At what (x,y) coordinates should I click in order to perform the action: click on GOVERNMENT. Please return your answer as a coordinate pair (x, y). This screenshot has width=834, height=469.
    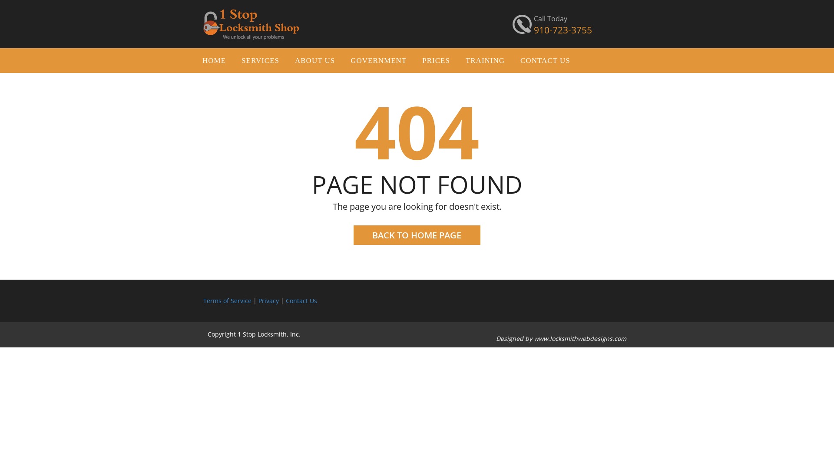
    Looking at the image, I should click on (379, 61).